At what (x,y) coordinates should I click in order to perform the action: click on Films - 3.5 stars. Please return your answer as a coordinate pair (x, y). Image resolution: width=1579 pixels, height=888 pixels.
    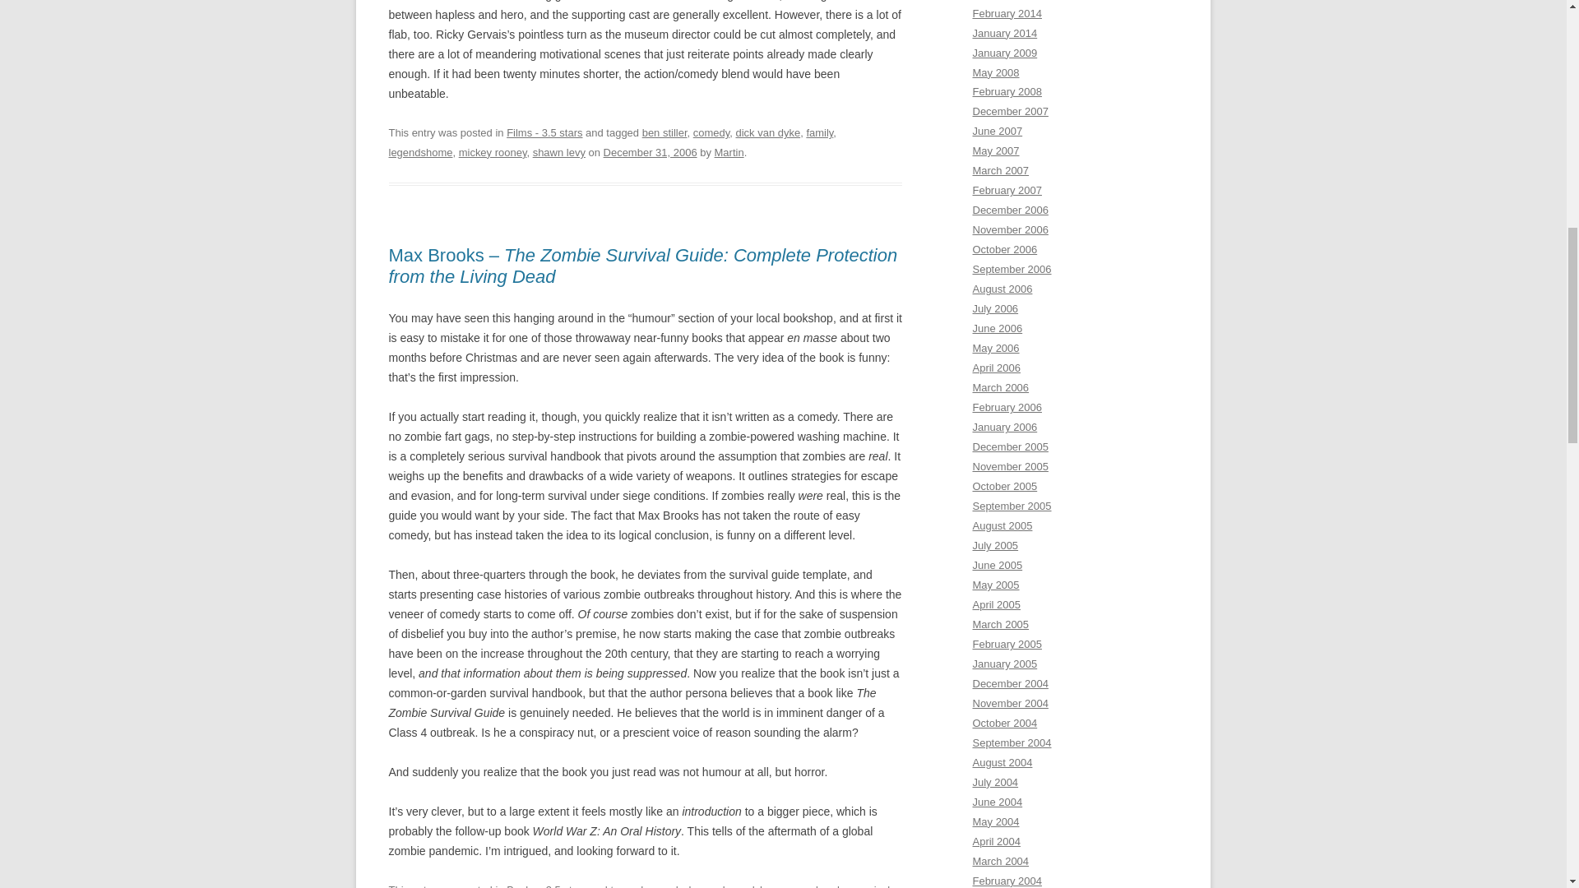
    Looking at the image, I should click on (544, 132).